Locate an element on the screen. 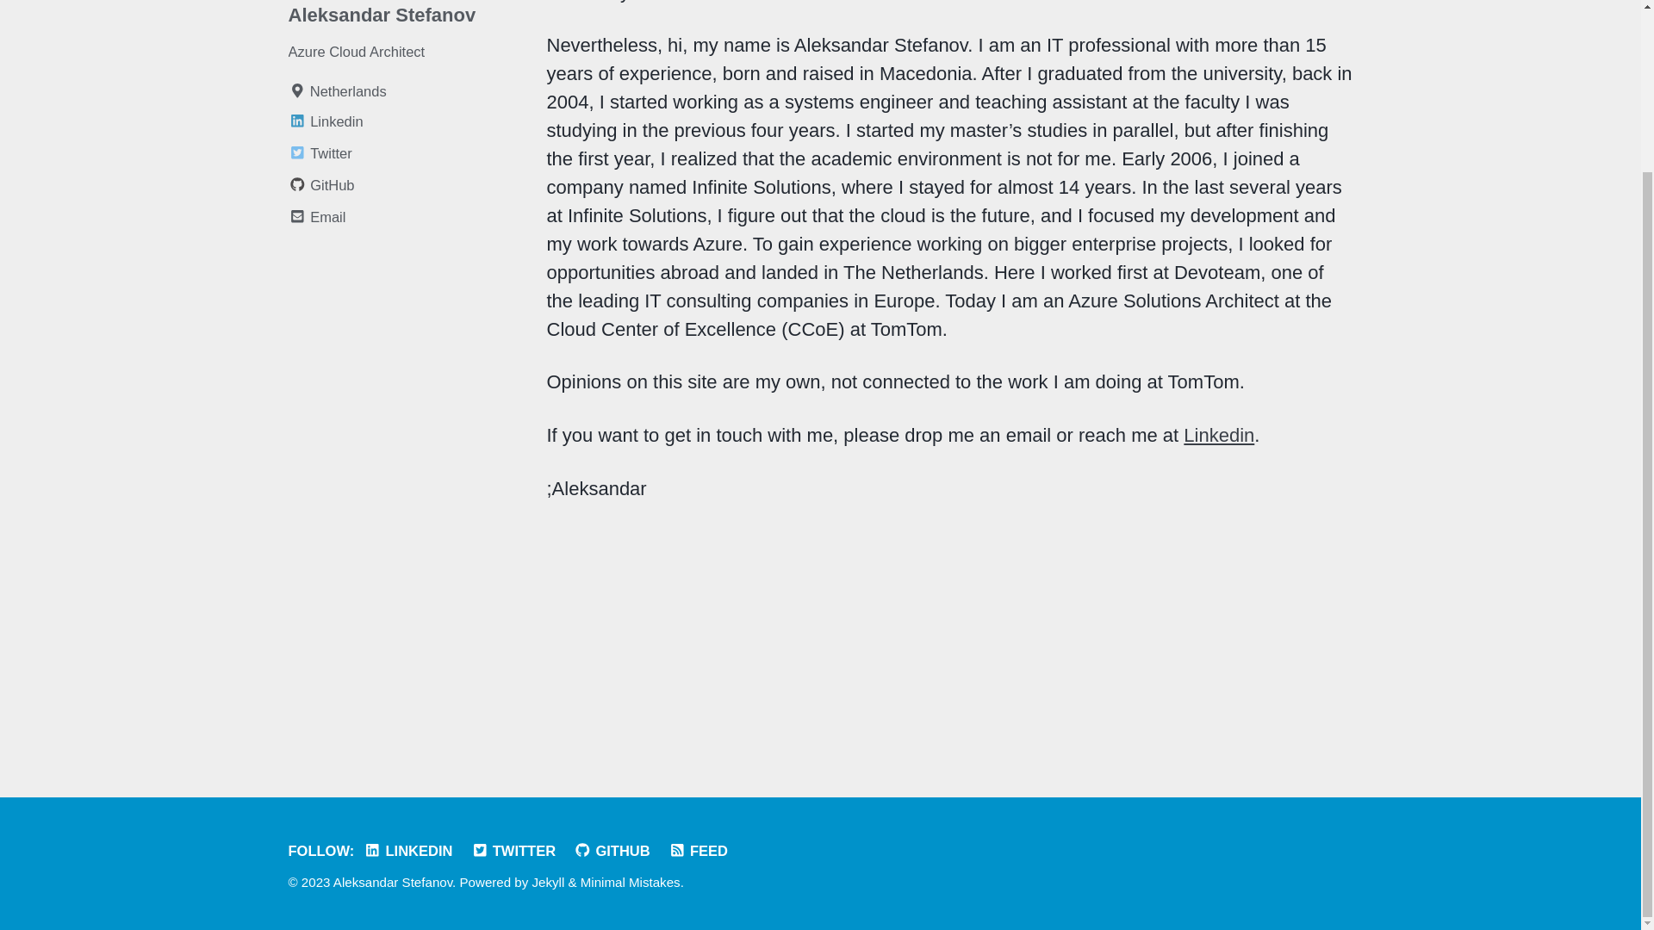 This screenshot has height=930, width=1654. LINKEDIN is located at coordinates (412, 850).